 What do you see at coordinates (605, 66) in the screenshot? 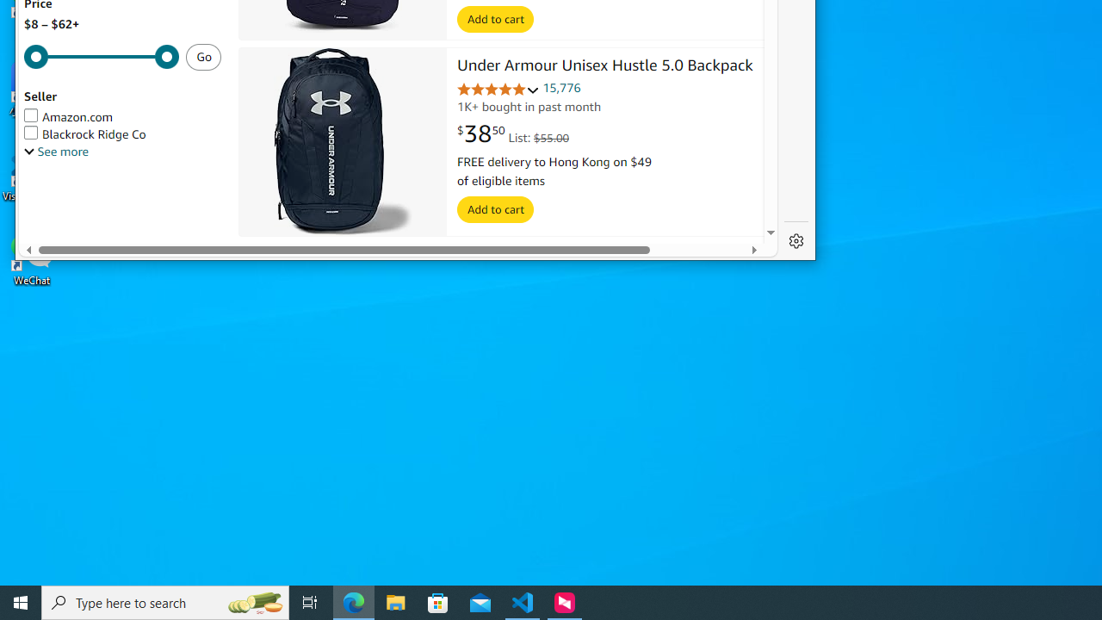
I see `Under Armour Unisex Hustle 5.0 Backpack` at bounding box center [605, 66].